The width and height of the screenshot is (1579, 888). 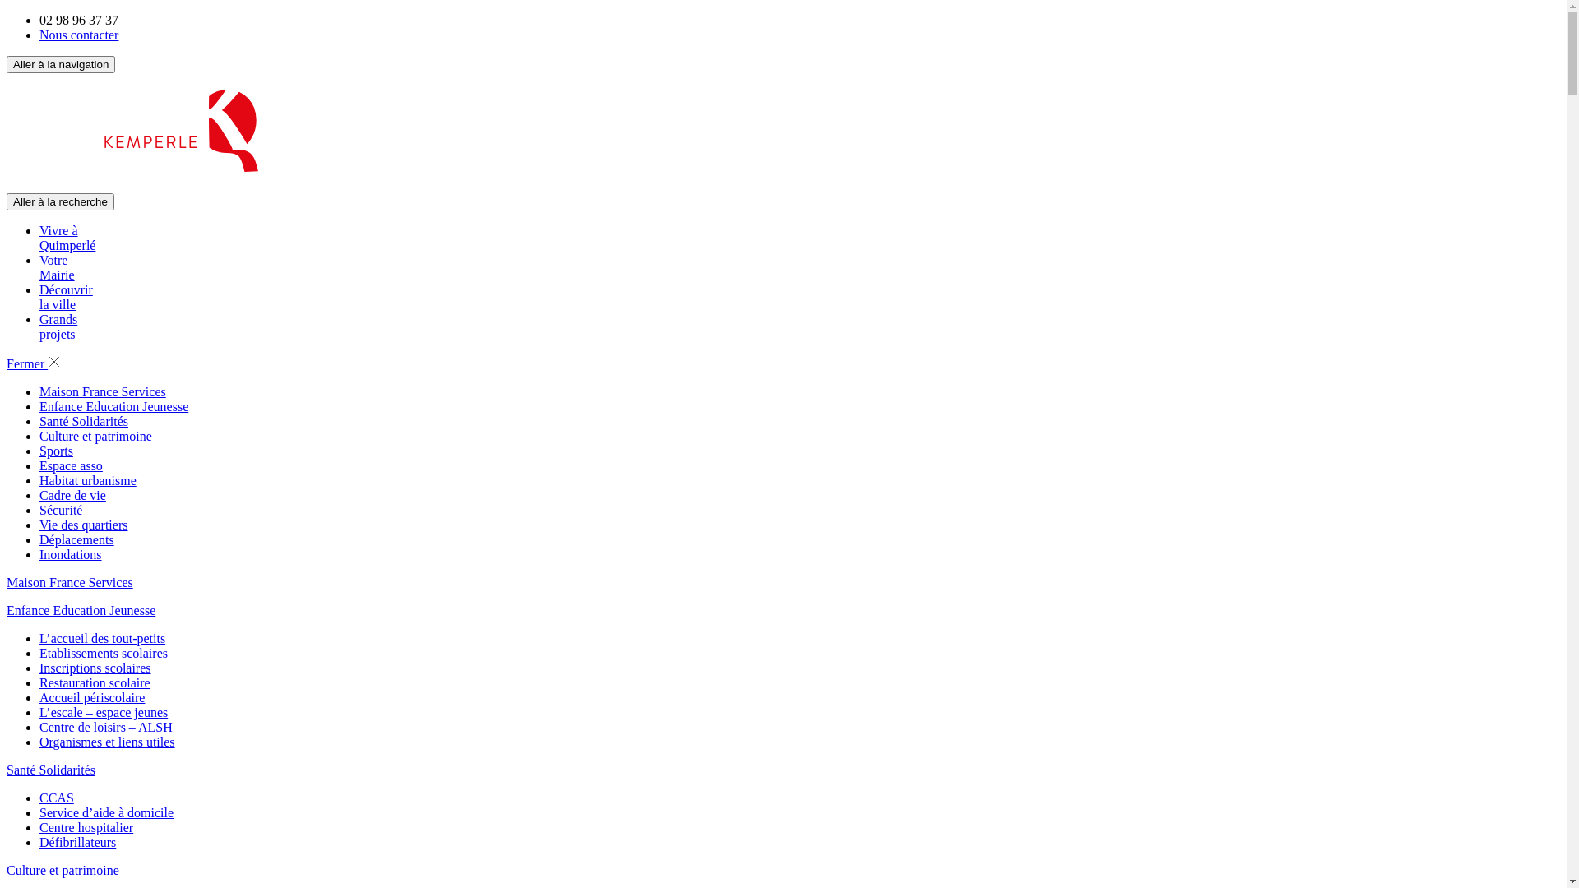 What do you see at coordinates (88, 480) in the screenshot?
I see `Habitat urbanisme` at bounding box center [88, 480].